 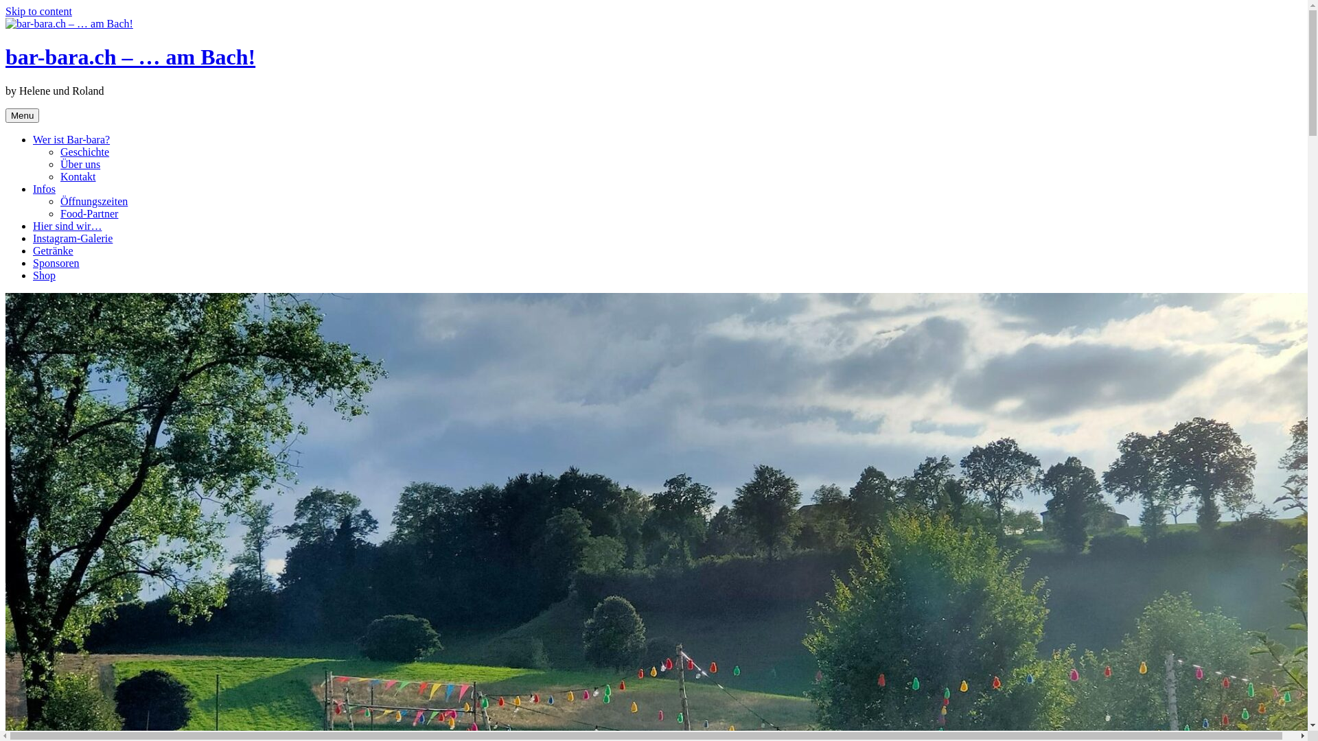 What do you see at coordinates (71, 140) in the screenshot?
I see `Wer ist Bar-bara?` at bounding box center [71, 140].